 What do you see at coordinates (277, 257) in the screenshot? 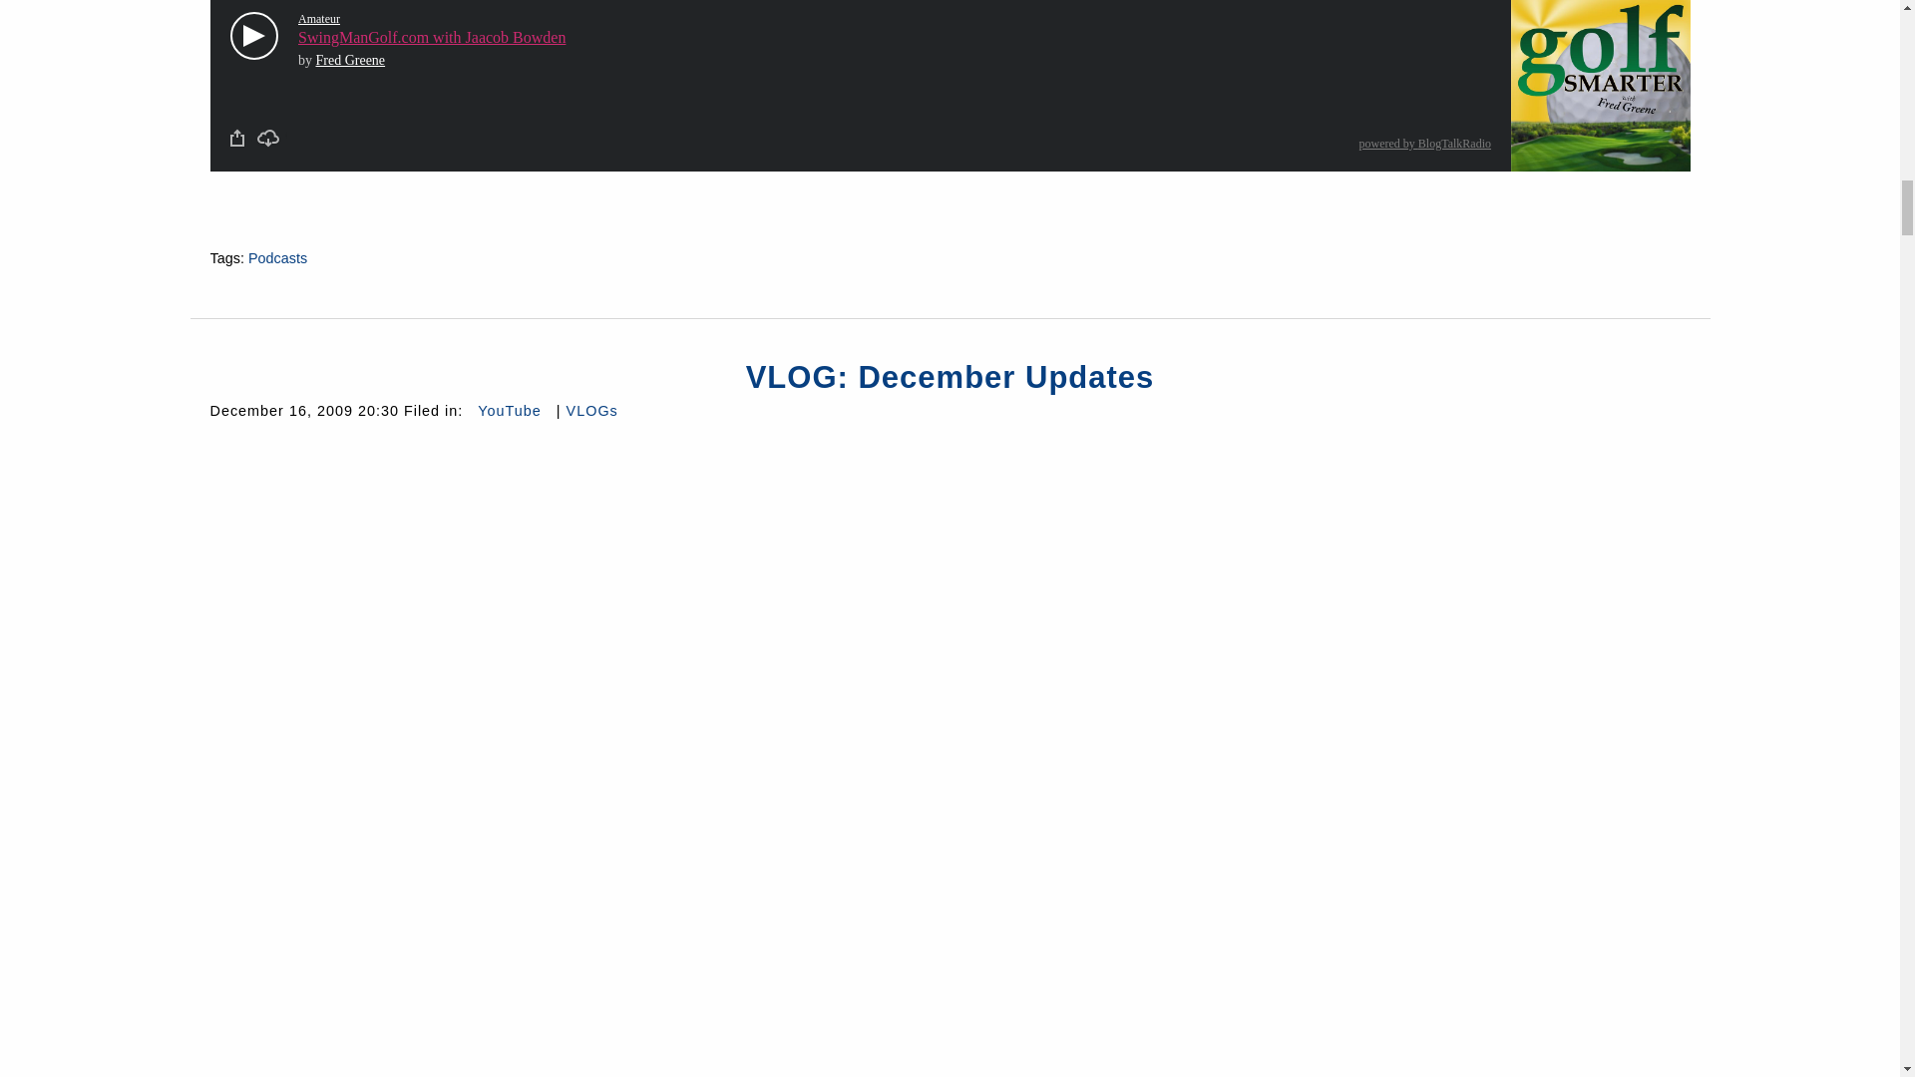
I see `Podcasts` at bounding box center [277, 257].